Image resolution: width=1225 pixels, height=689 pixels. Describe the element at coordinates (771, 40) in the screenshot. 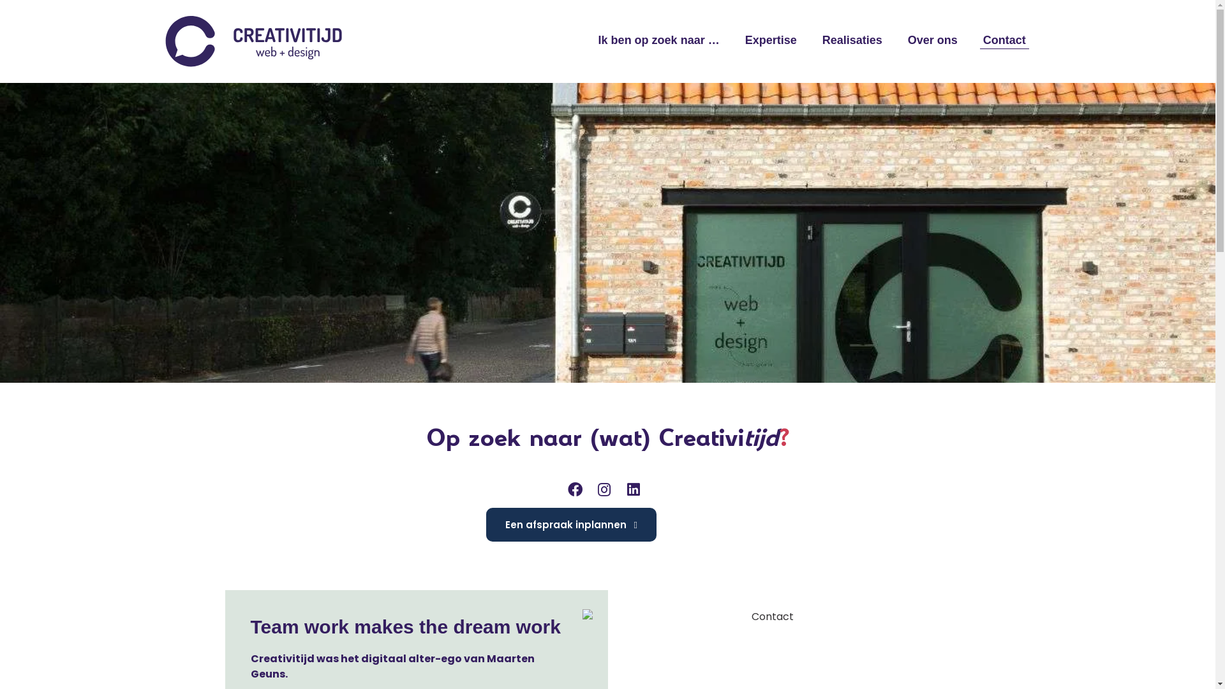

I see `Expertise` at that location.